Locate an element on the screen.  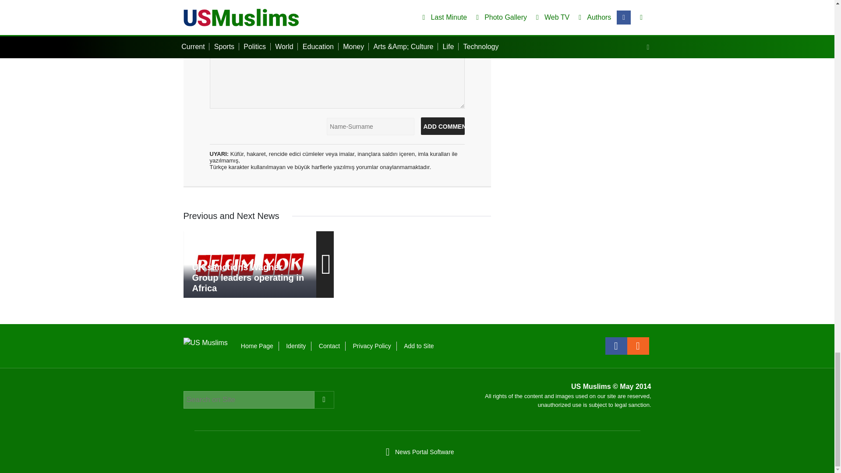
UK sanctions Wagner Group leaders operating in Africa is located at coordinates (250, 265).